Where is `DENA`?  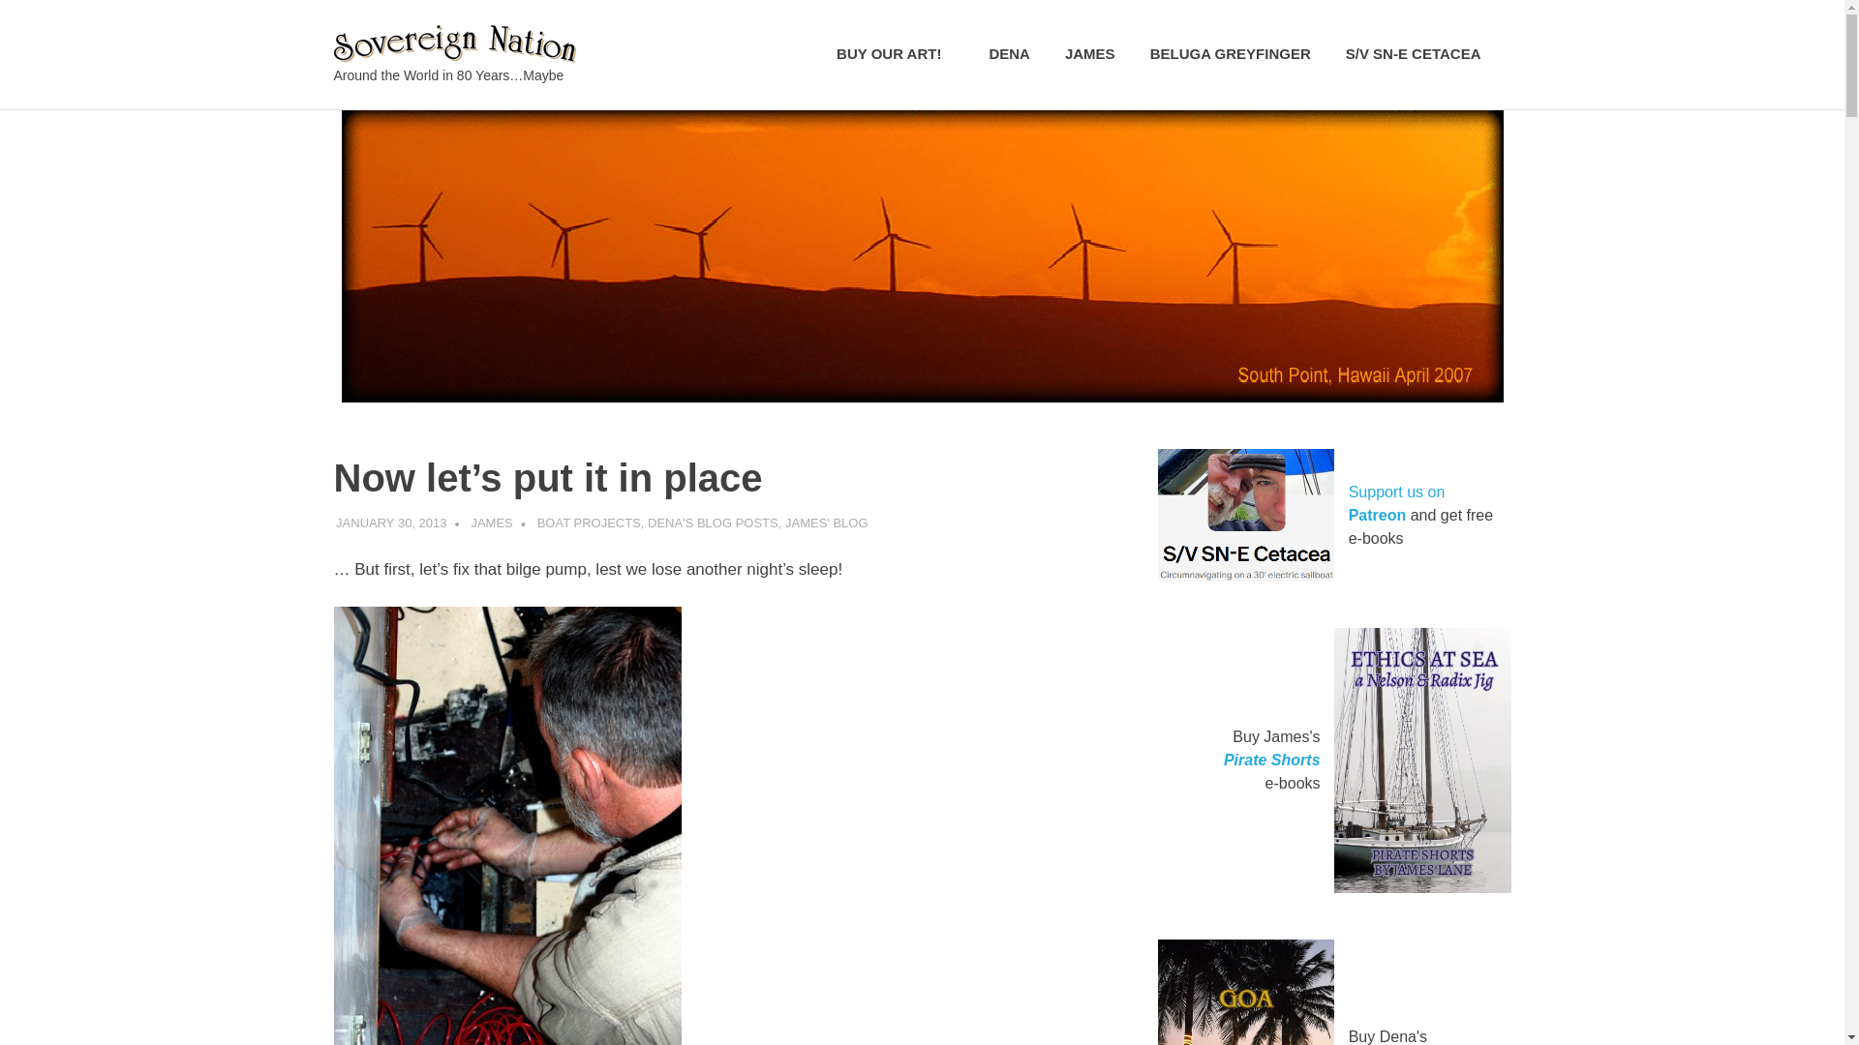
DENA is located at coordinates (1009, 54).